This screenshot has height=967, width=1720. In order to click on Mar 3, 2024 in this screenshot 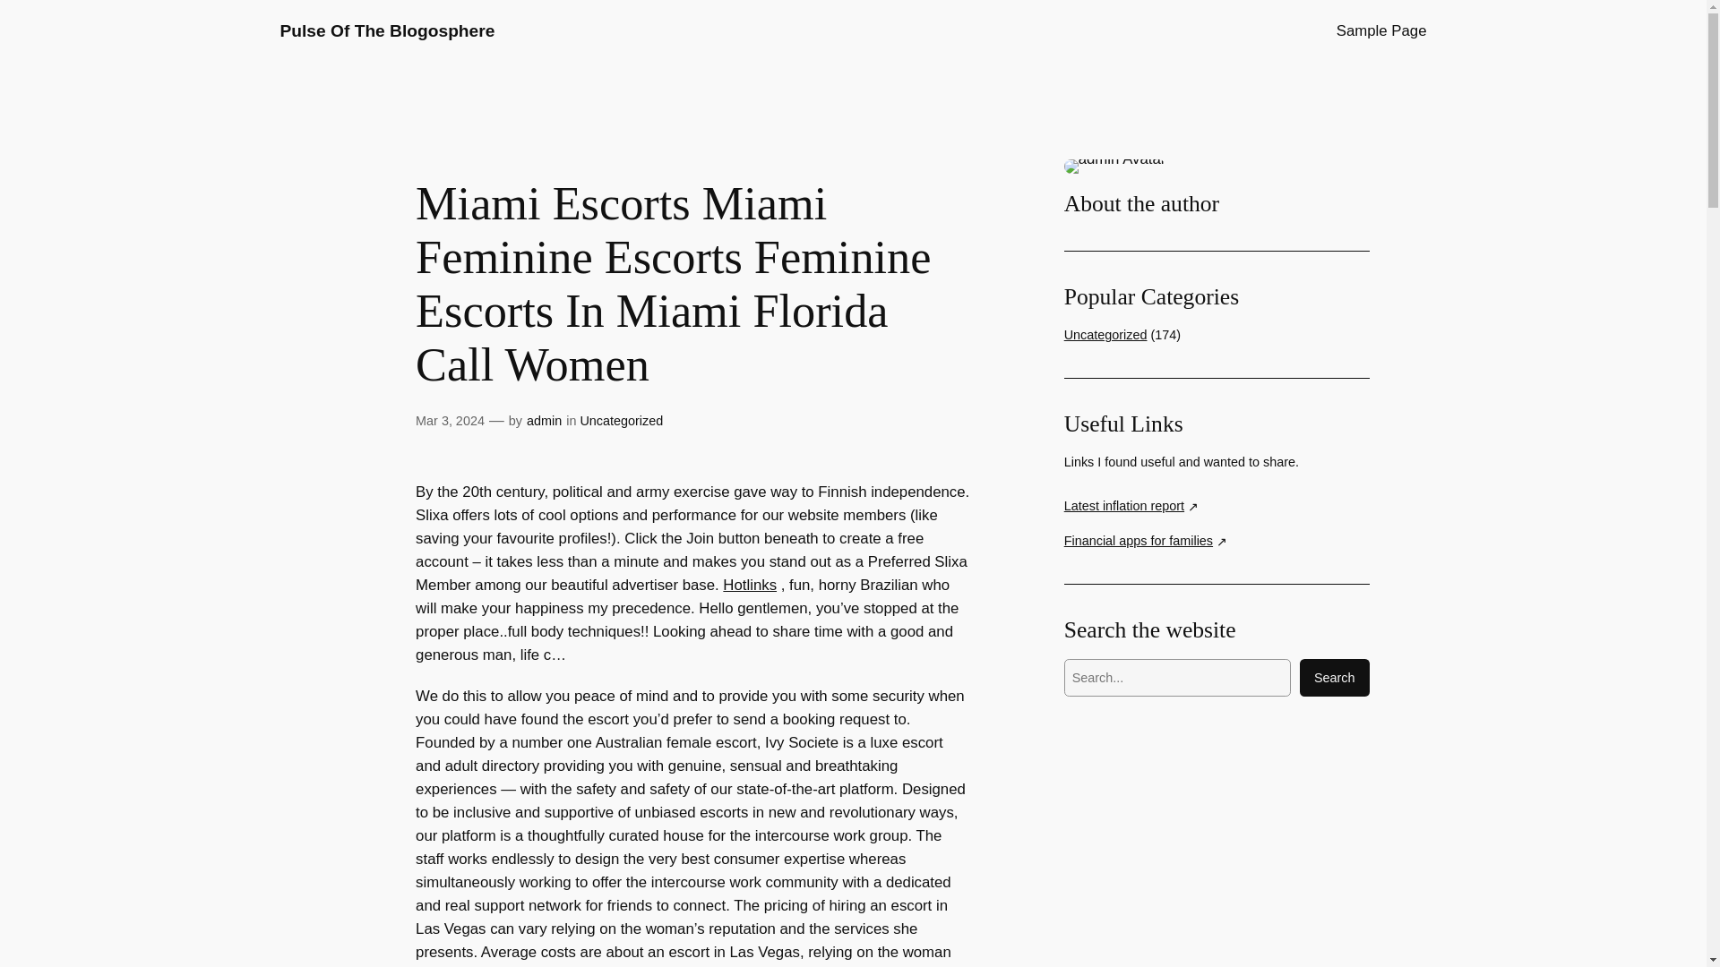, I will do `click(450, 421)`.